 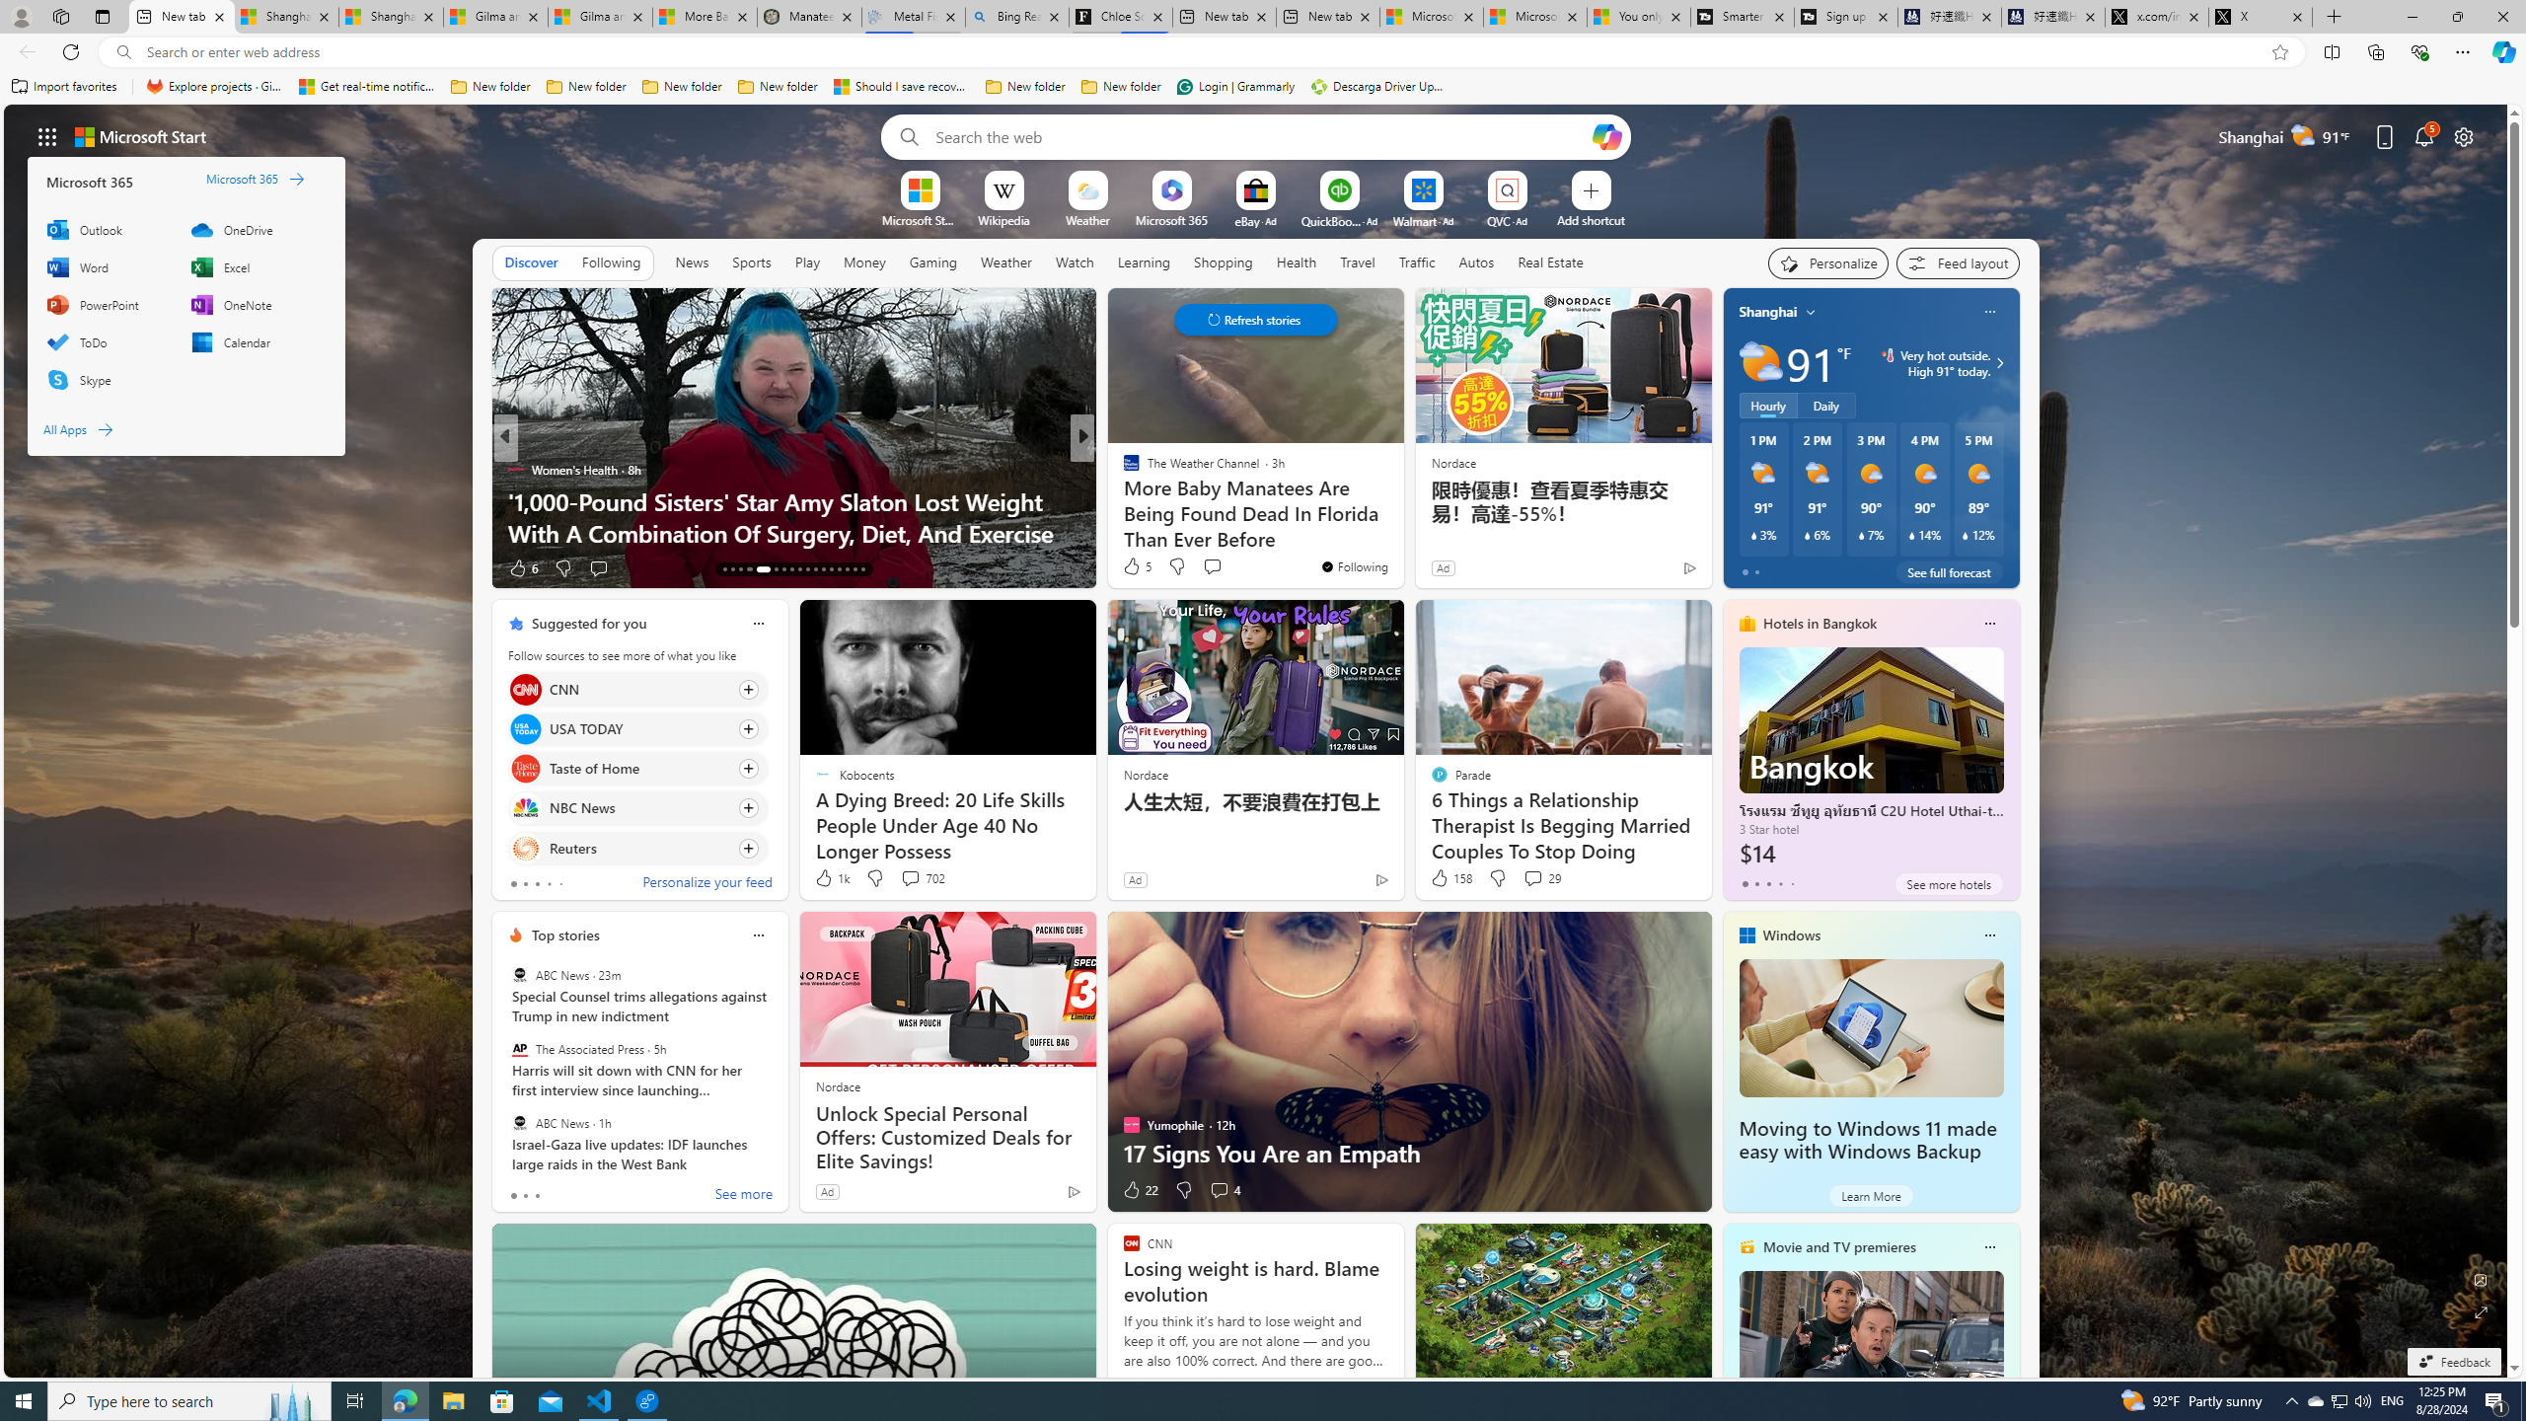 I want to click on Top stories, so click(x=565, y=935).